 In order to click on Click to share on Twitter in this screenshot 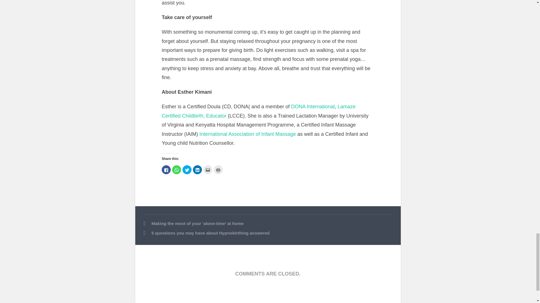, I will do `click(187, 169)`.